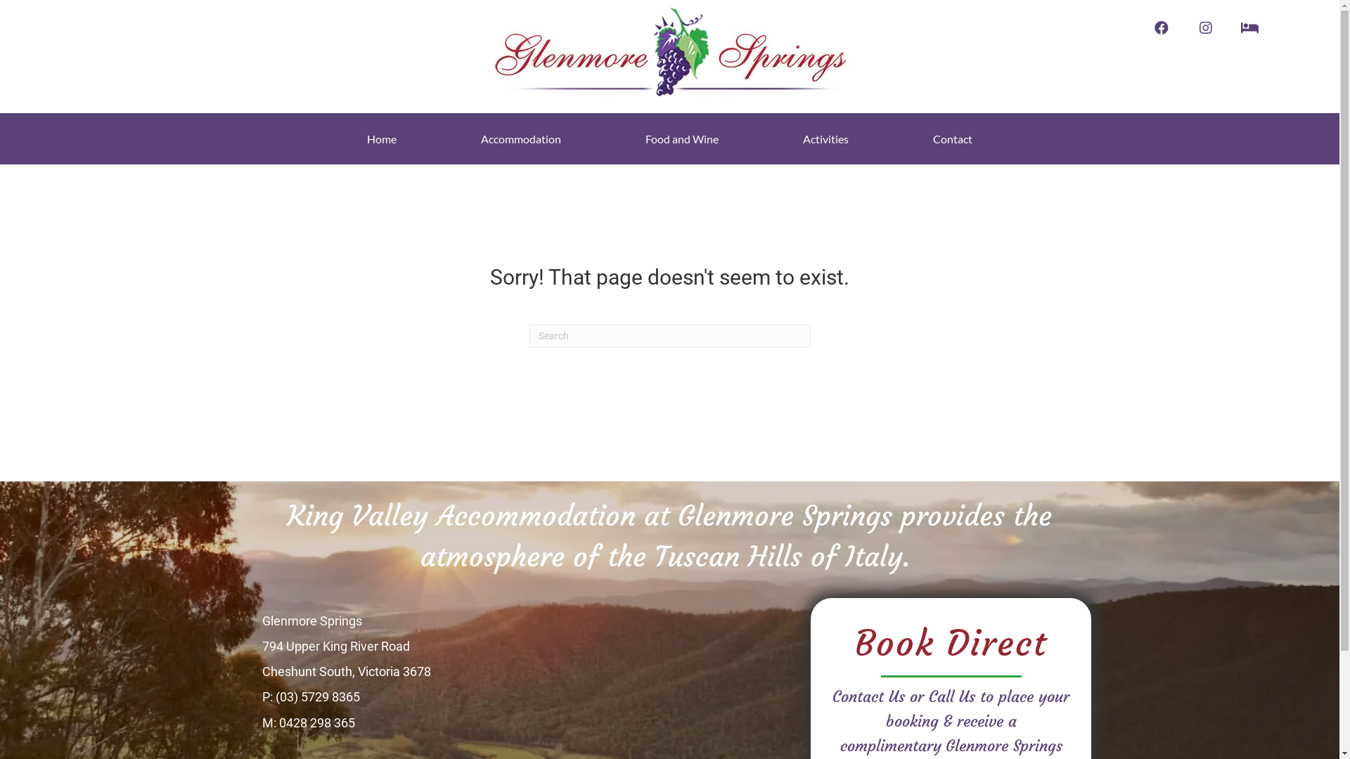 Image resolution: width=1350 pixels, height=759 pixels. I want to click on Book Direct, so click(951, 644).